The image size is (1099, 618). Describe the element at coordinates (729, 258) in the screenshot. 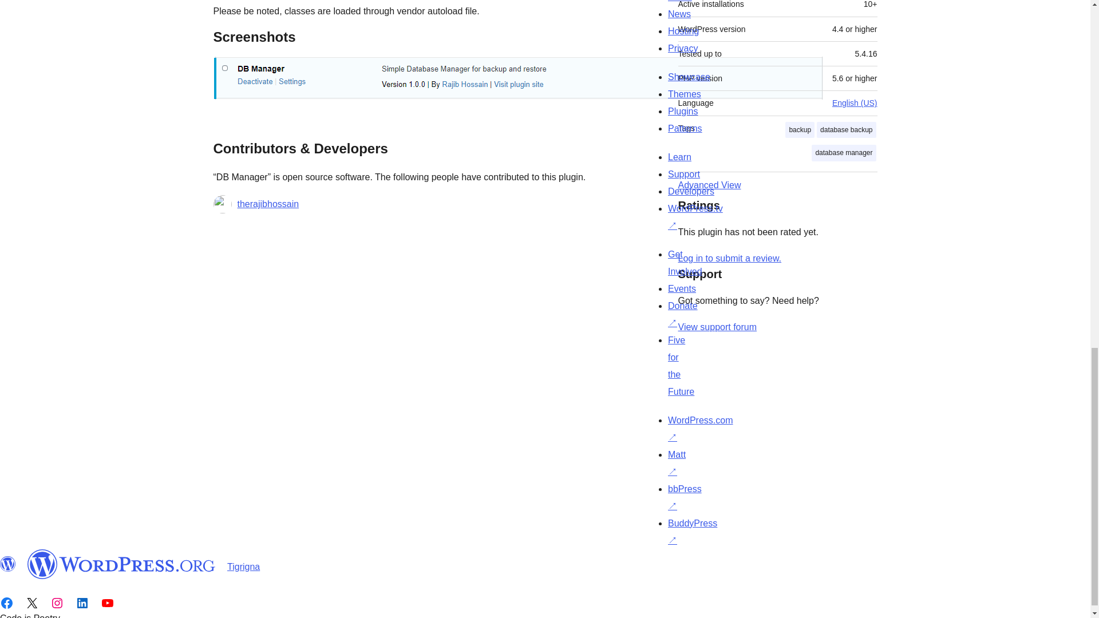

I see `Log in to WordPress.org` at that location.